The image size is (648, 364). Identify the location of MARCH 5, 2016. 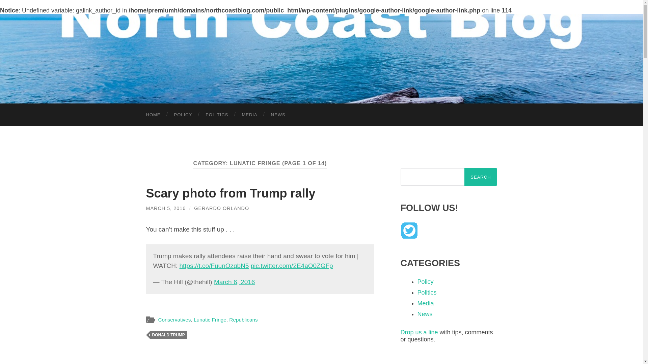
(165, 208).